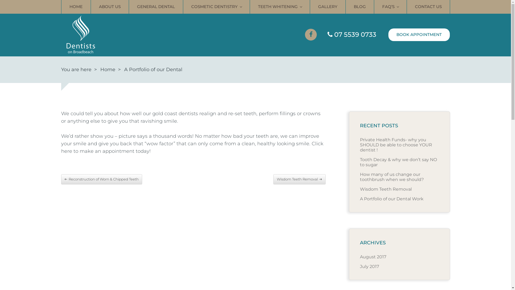  What do you see at coordinates (373, 257) in the screenshot?
I see `August 2017` at bounding box center [373, 257].